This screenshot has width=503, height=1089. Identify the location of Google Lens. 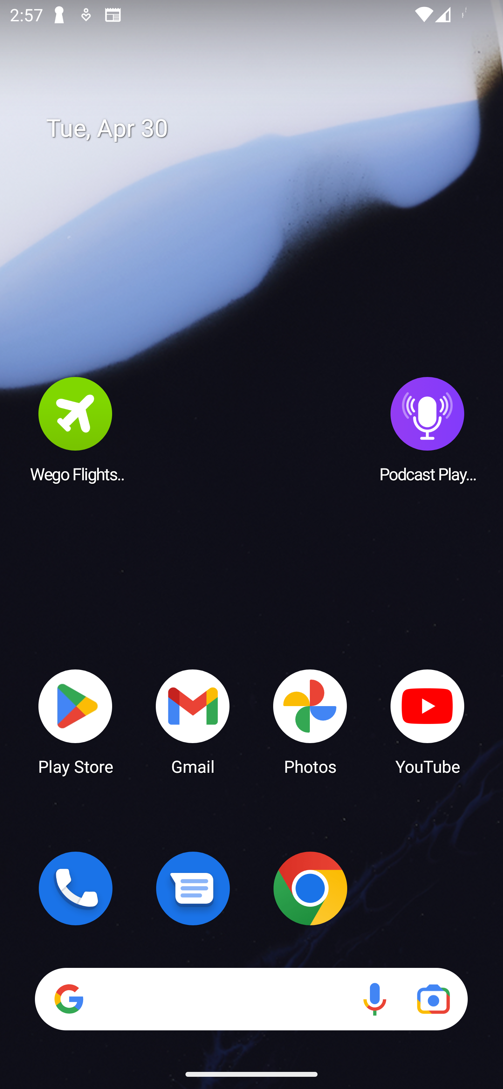
(433, 999).